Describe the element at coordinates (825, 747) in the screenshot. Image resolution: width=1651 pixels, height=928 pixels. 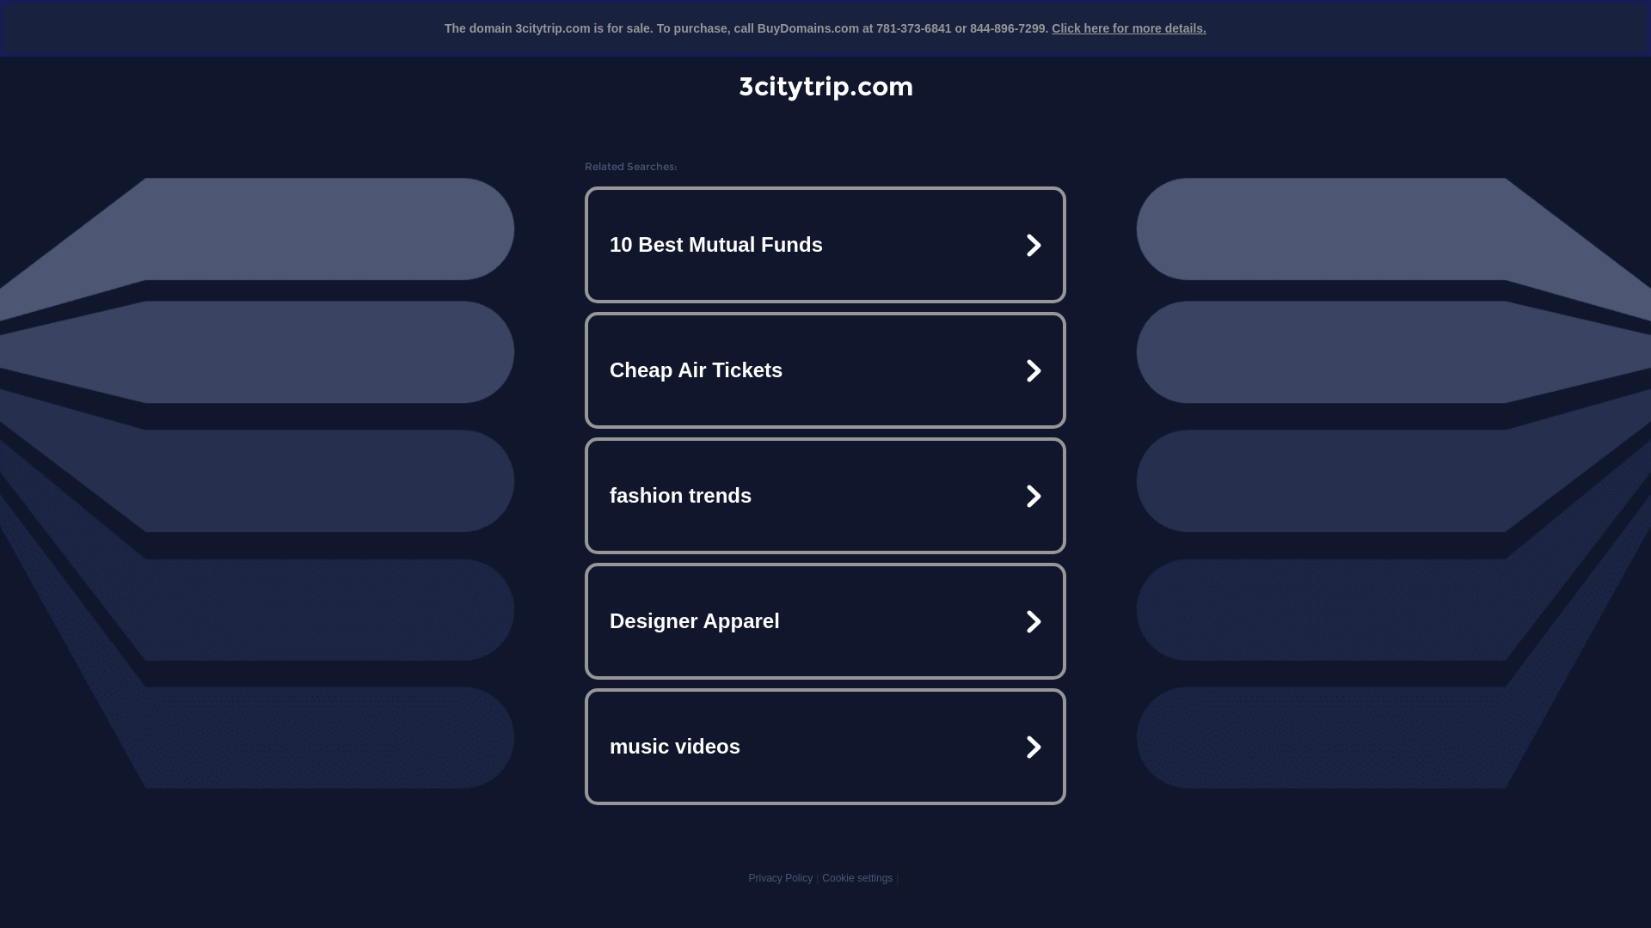
I see `music videos` at that location.